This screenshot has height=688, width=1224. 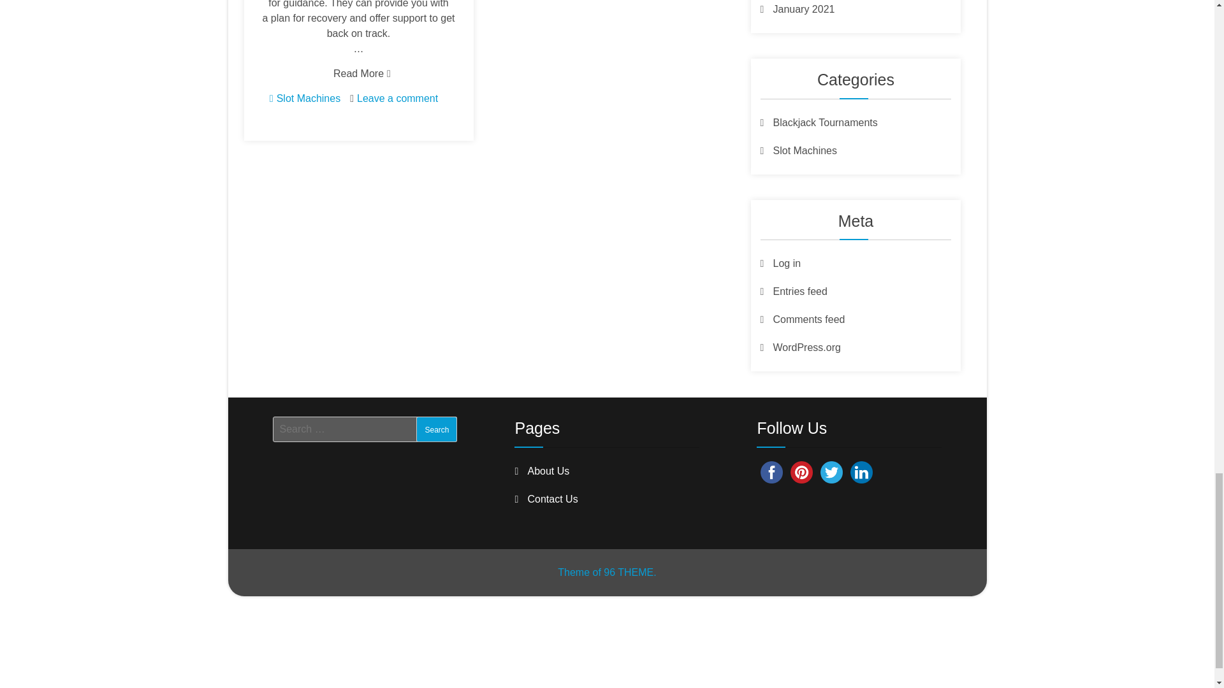 What do you see at coordinates (309, 98) in the screenshot?
I see `Slot Machines` at bounding box center [309, 98].